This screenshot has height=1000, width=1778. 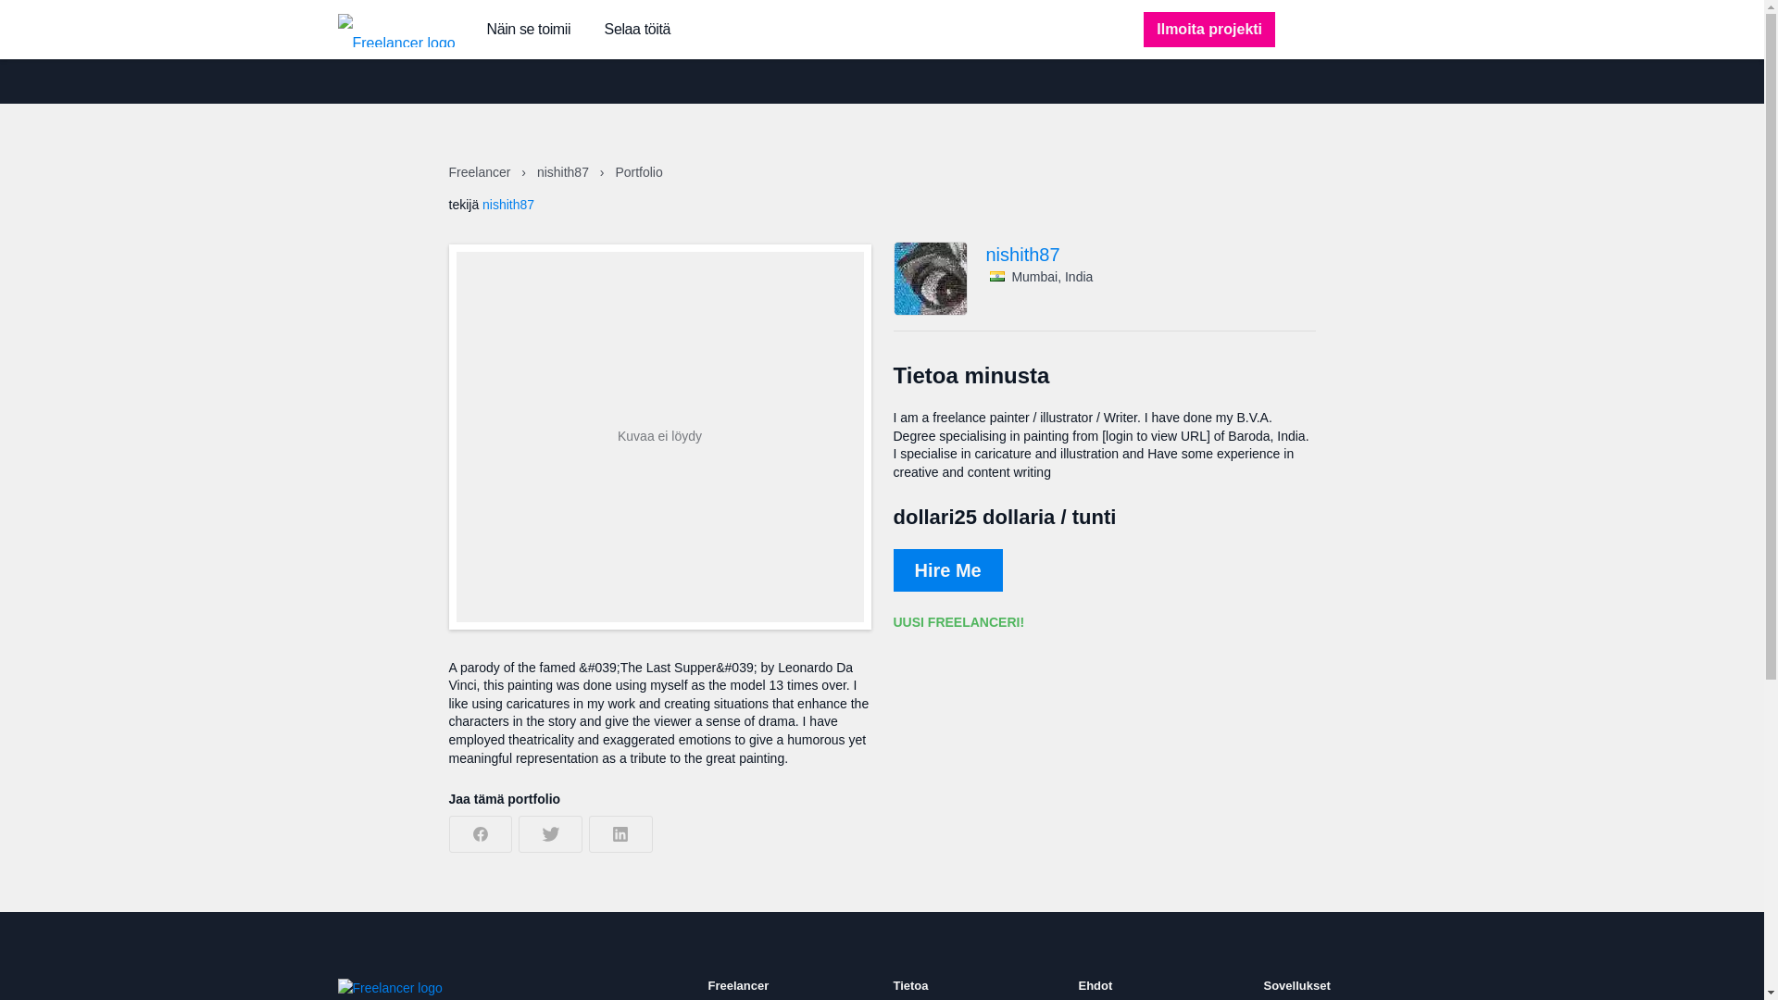 I want to click on Hire Me, so click(x=946, y=570).